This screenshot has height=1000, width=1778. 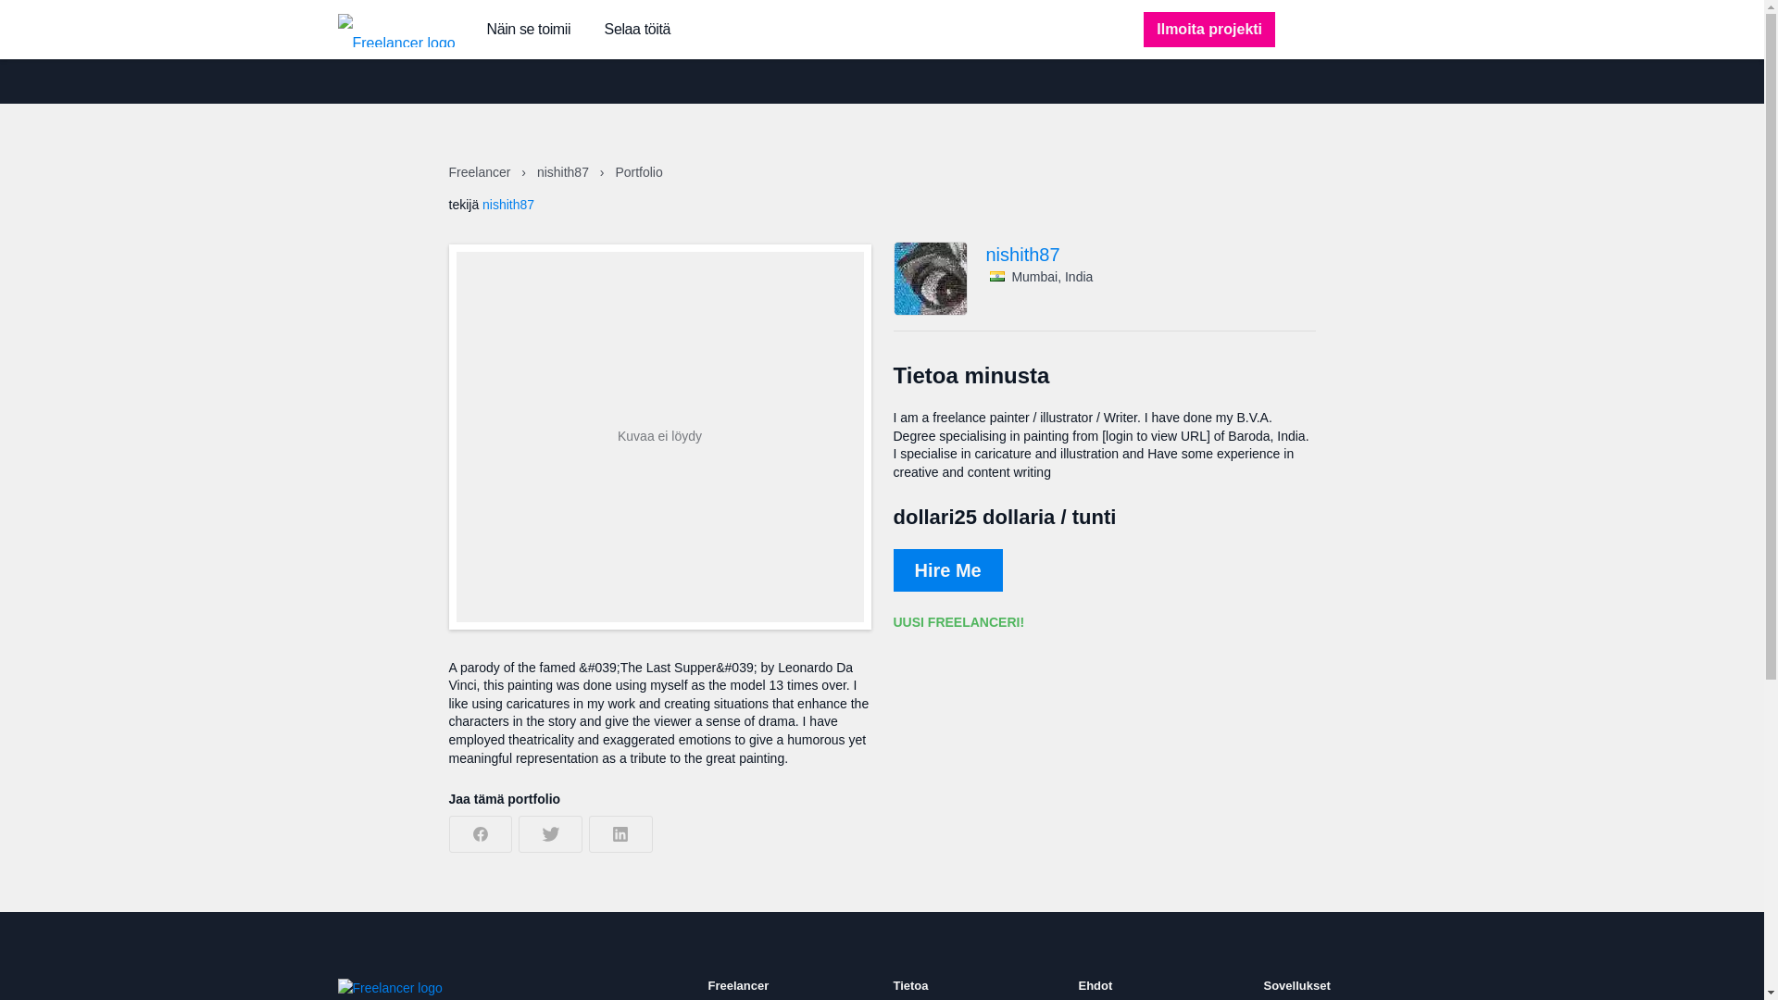 I want to click on Hire Me, so click(x=946, y=570).